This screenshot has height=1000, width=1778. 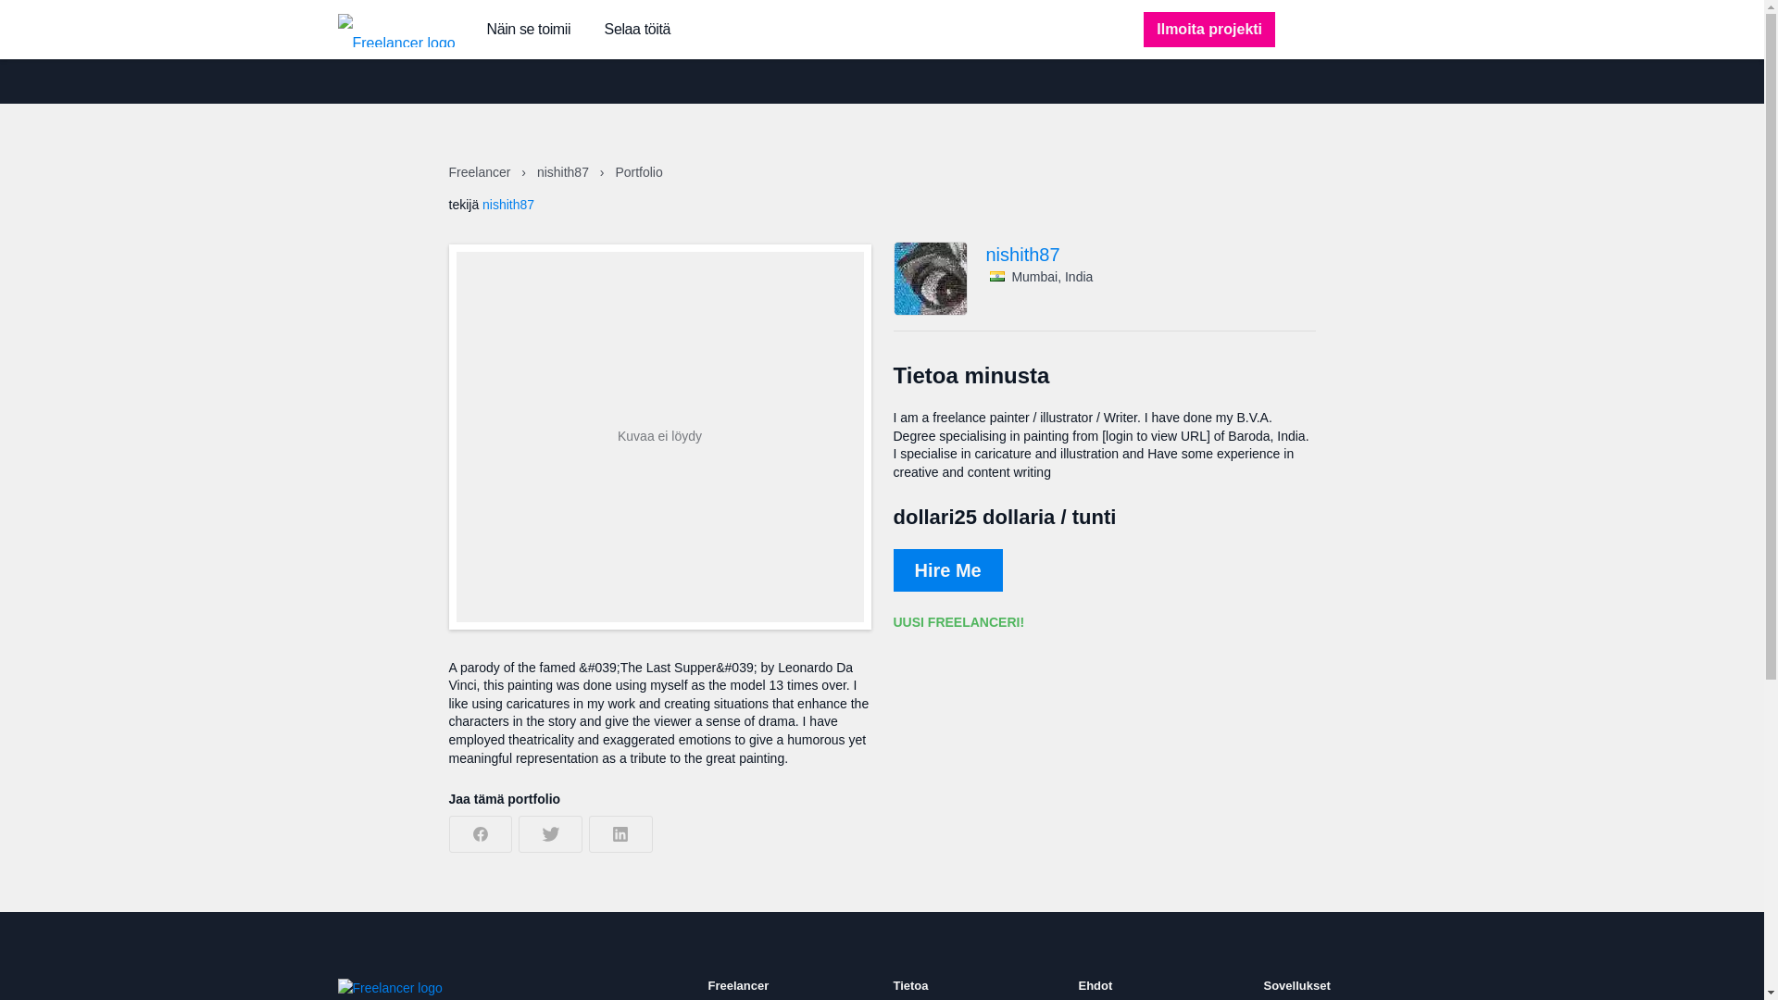 I want to click on Hire Me, so click(x=946, y=570).